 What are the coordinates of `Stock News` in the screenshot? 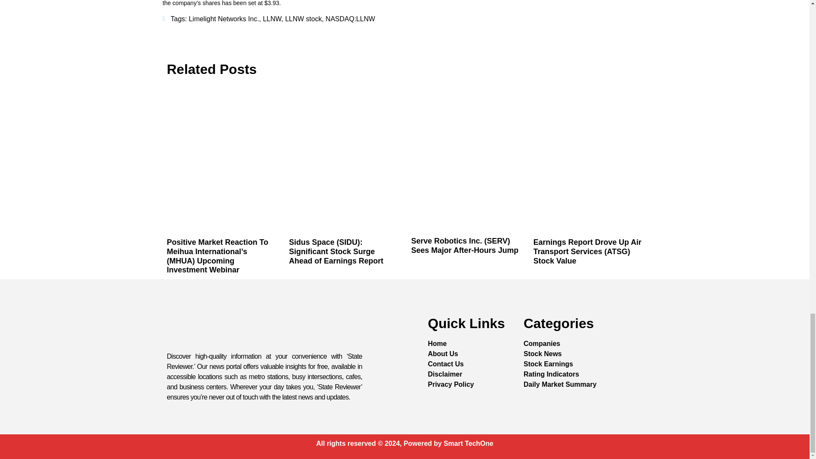 It's located at (543, 354).